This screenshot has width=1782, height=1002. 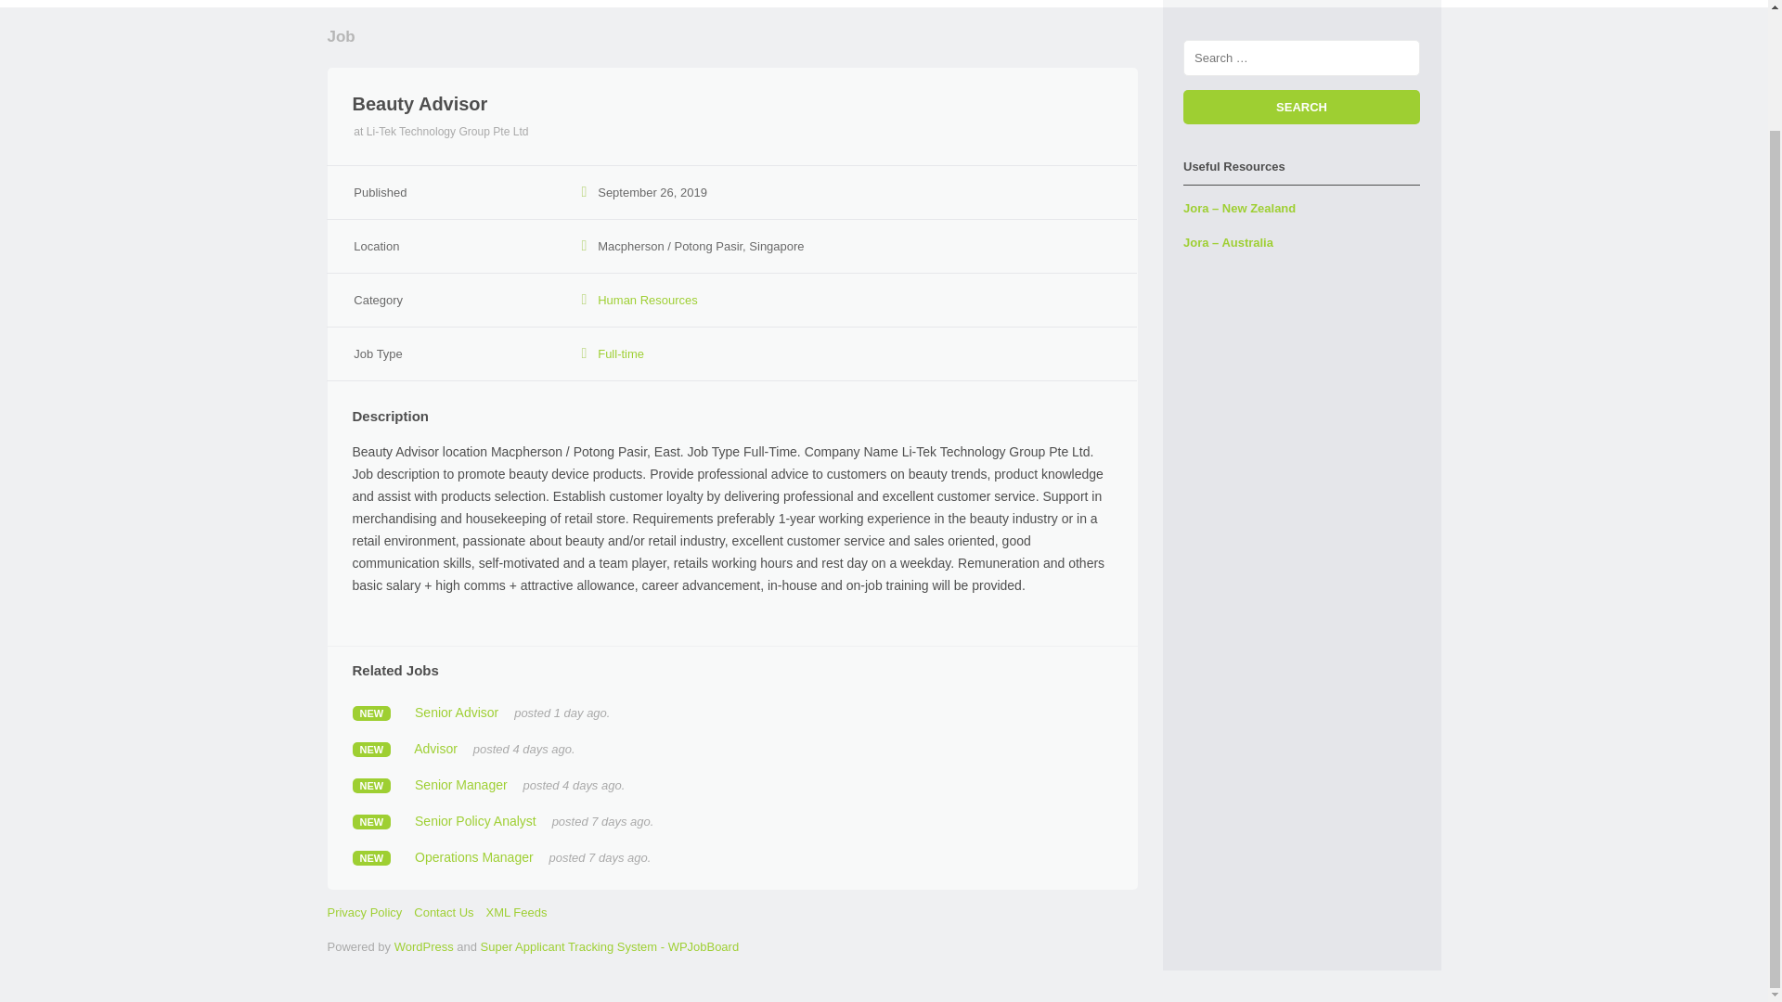 I want to click on Search, so click(x=1301, y=107).